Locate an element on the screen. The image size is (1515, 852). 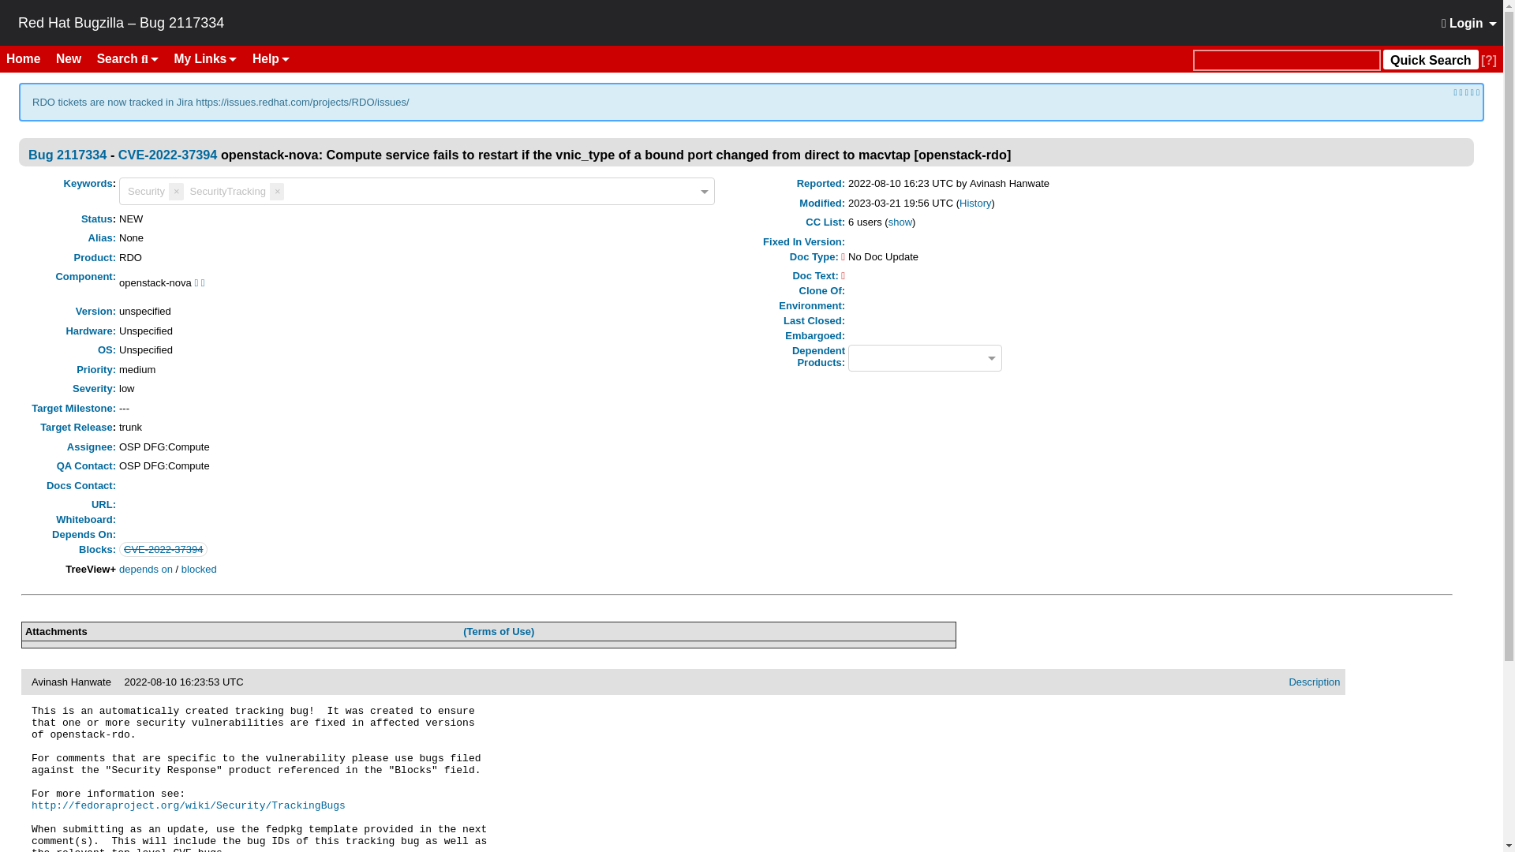
Quick Search is located at coordinates (1286, 60).